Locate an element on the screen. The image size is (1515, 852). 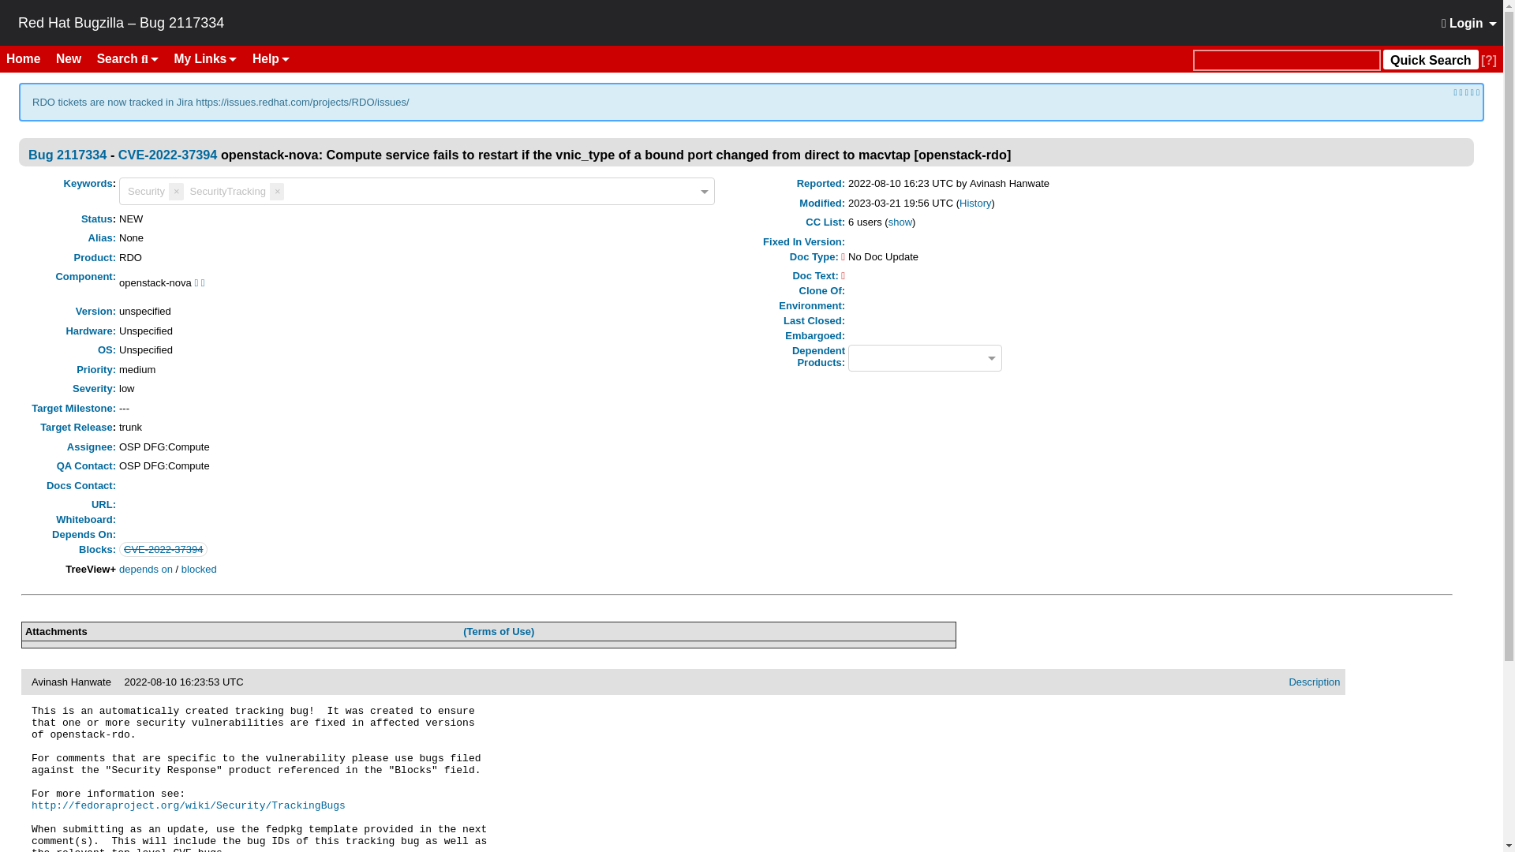
Quick Search is located at coordinates (1286, 60).